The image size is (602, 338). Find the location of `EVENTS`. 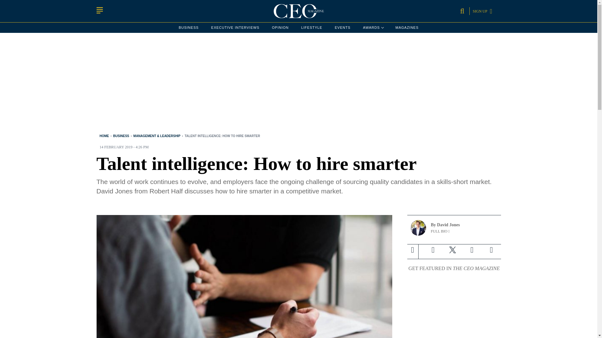

EVENTS is located at coordinates (491, 250).